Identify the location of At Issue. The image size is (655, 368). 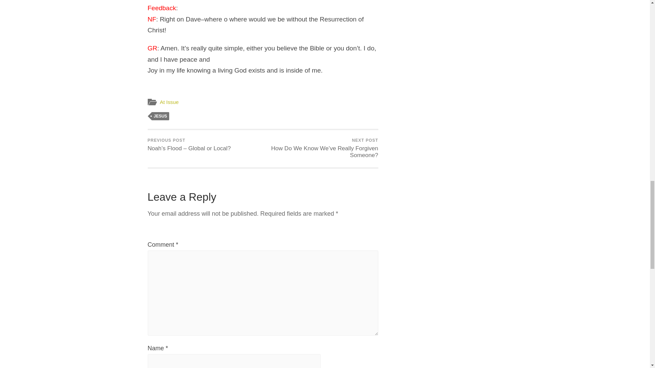
(169, 102).